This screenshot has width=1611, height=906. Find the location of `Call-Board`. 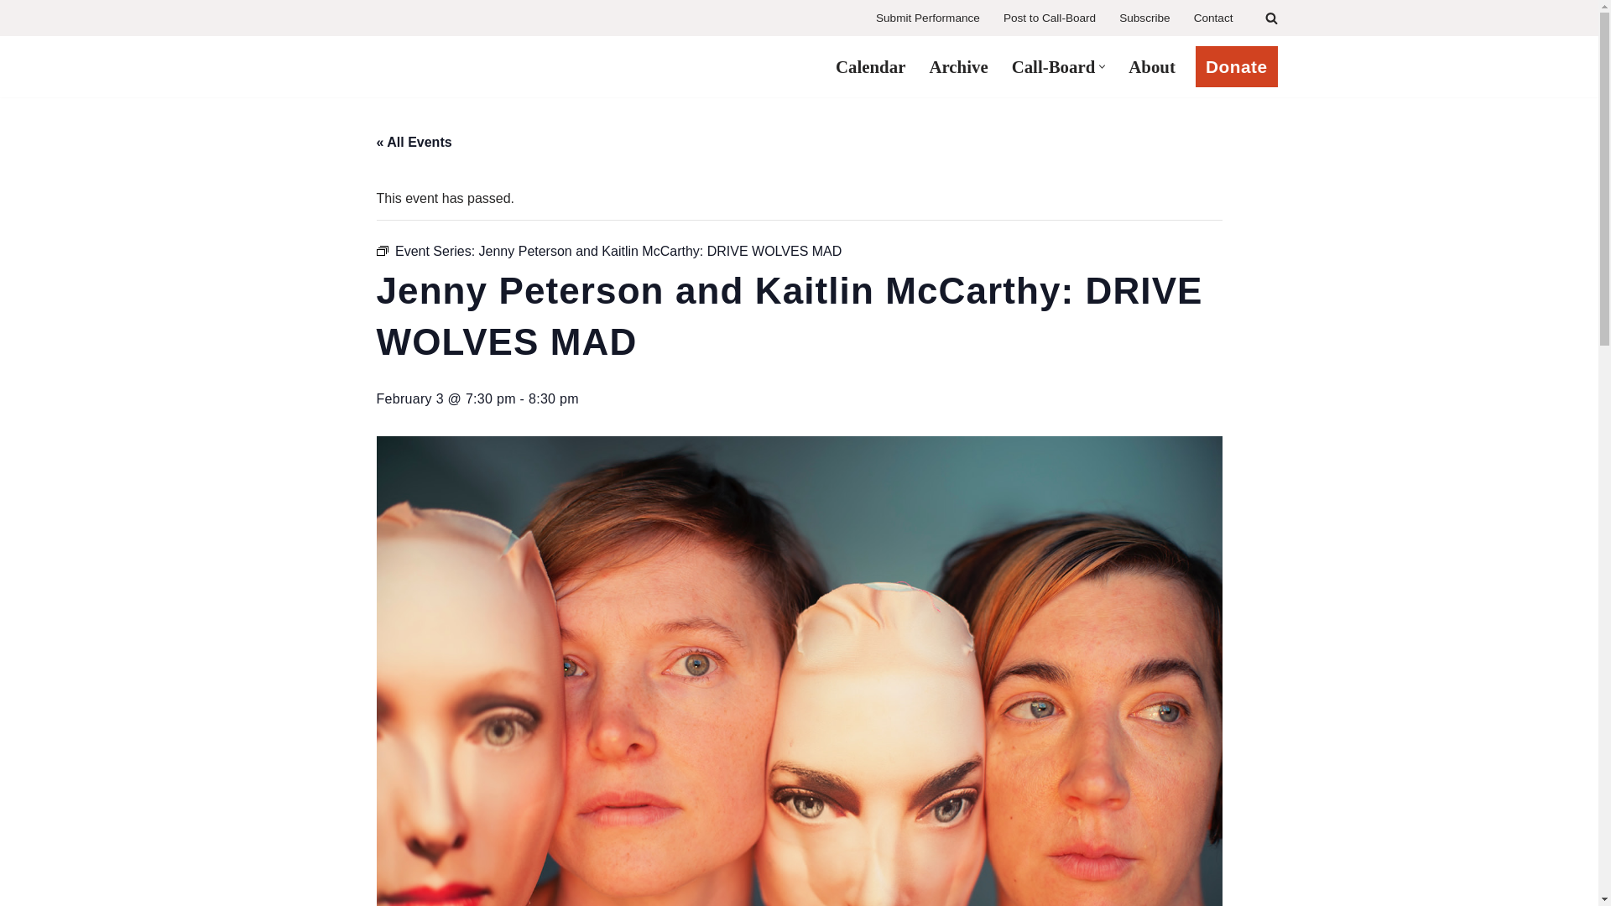

Call-Board is located at coordinates (1053, 65).